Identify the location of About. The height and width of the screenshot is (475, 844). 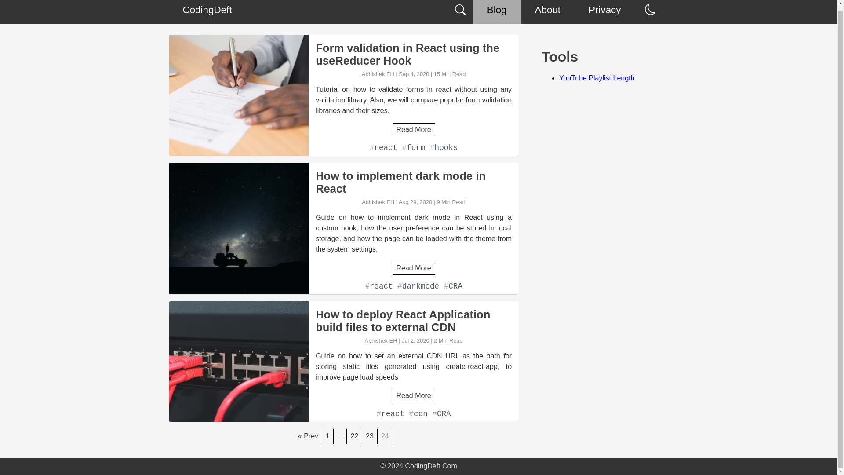
(548, 12).